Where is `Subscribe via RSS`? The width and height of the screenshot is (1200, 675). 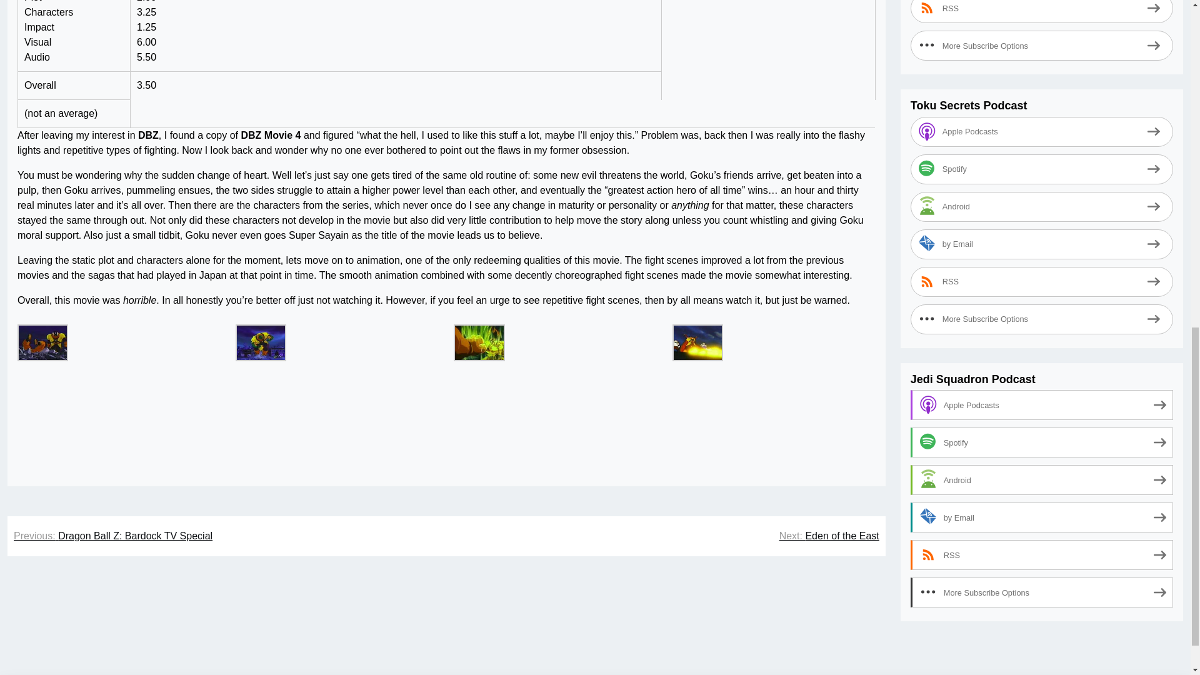 Subscribe via RSS is located at coordinates (1042, 4).